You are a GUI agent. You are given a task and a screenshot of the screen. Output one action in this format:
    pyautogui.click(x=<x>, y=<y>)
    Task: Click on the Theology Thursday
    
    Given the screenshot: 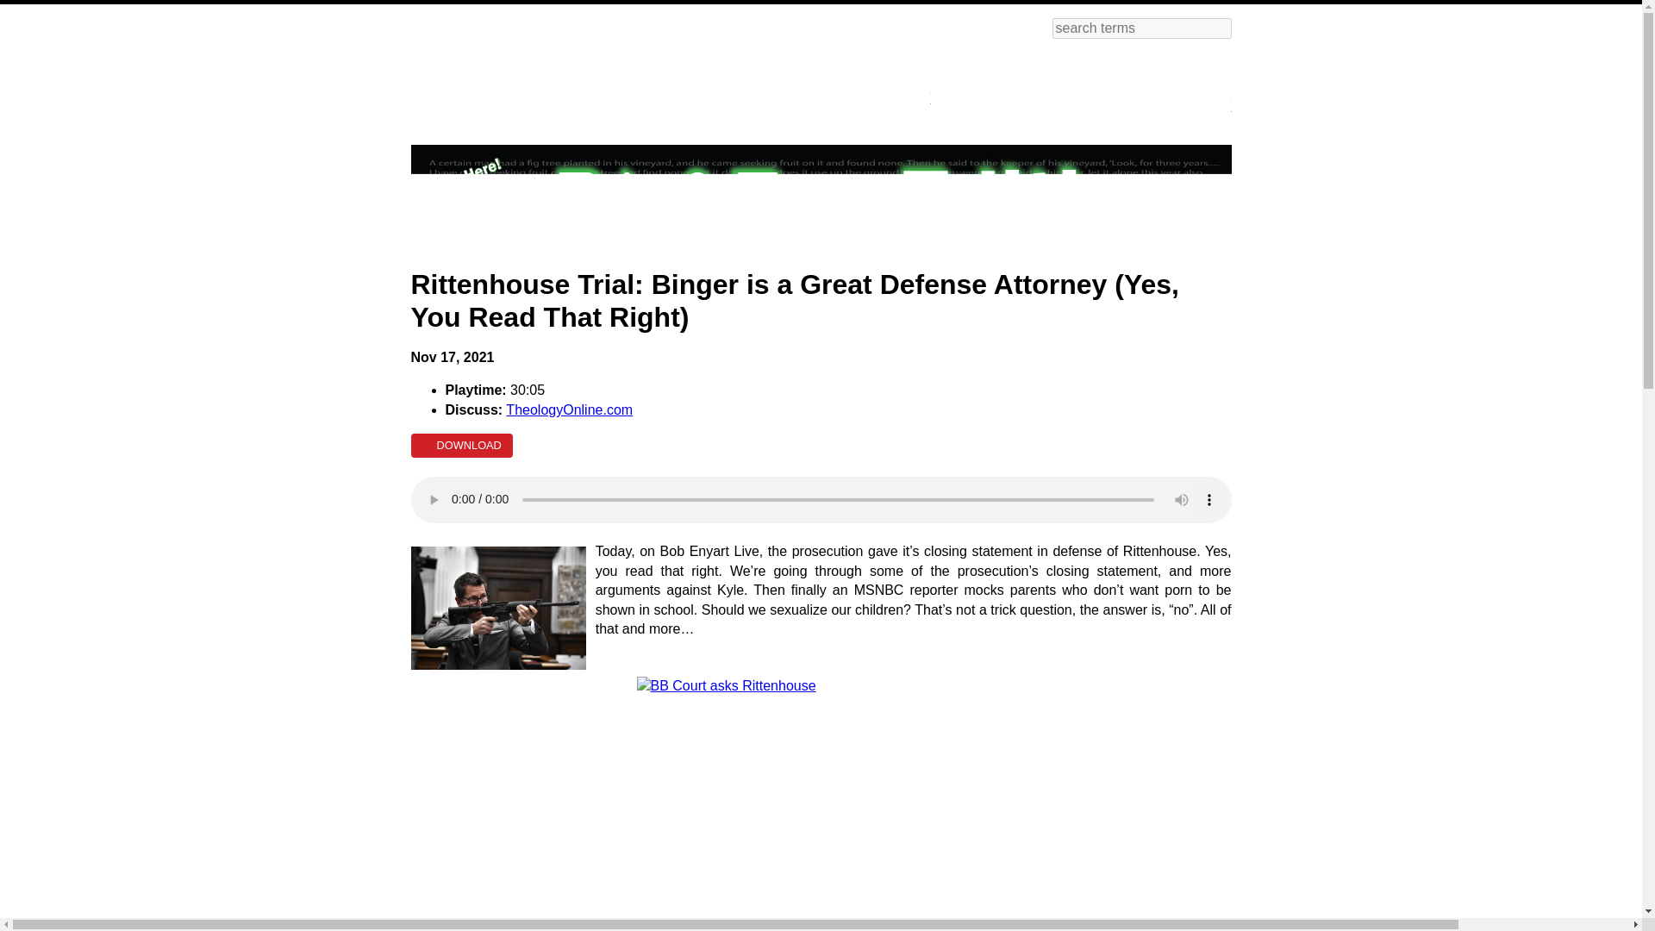 What is the action you would take?
    pyautogui.click(x=883, y=88)
    